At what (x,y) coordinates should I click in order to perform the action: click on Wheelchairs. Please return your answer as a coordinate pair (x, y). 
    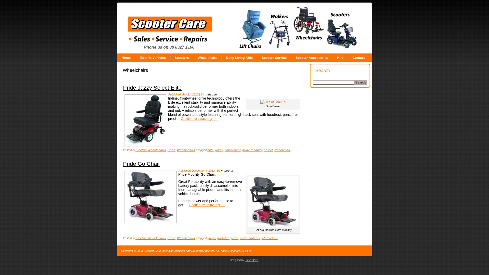
    Looking at the image, I should click on (186, 238).